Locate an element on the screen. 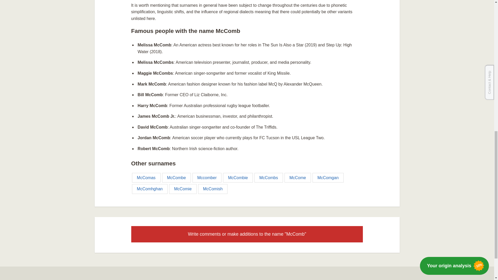  McComhghan is located at coordinates (150, 189).